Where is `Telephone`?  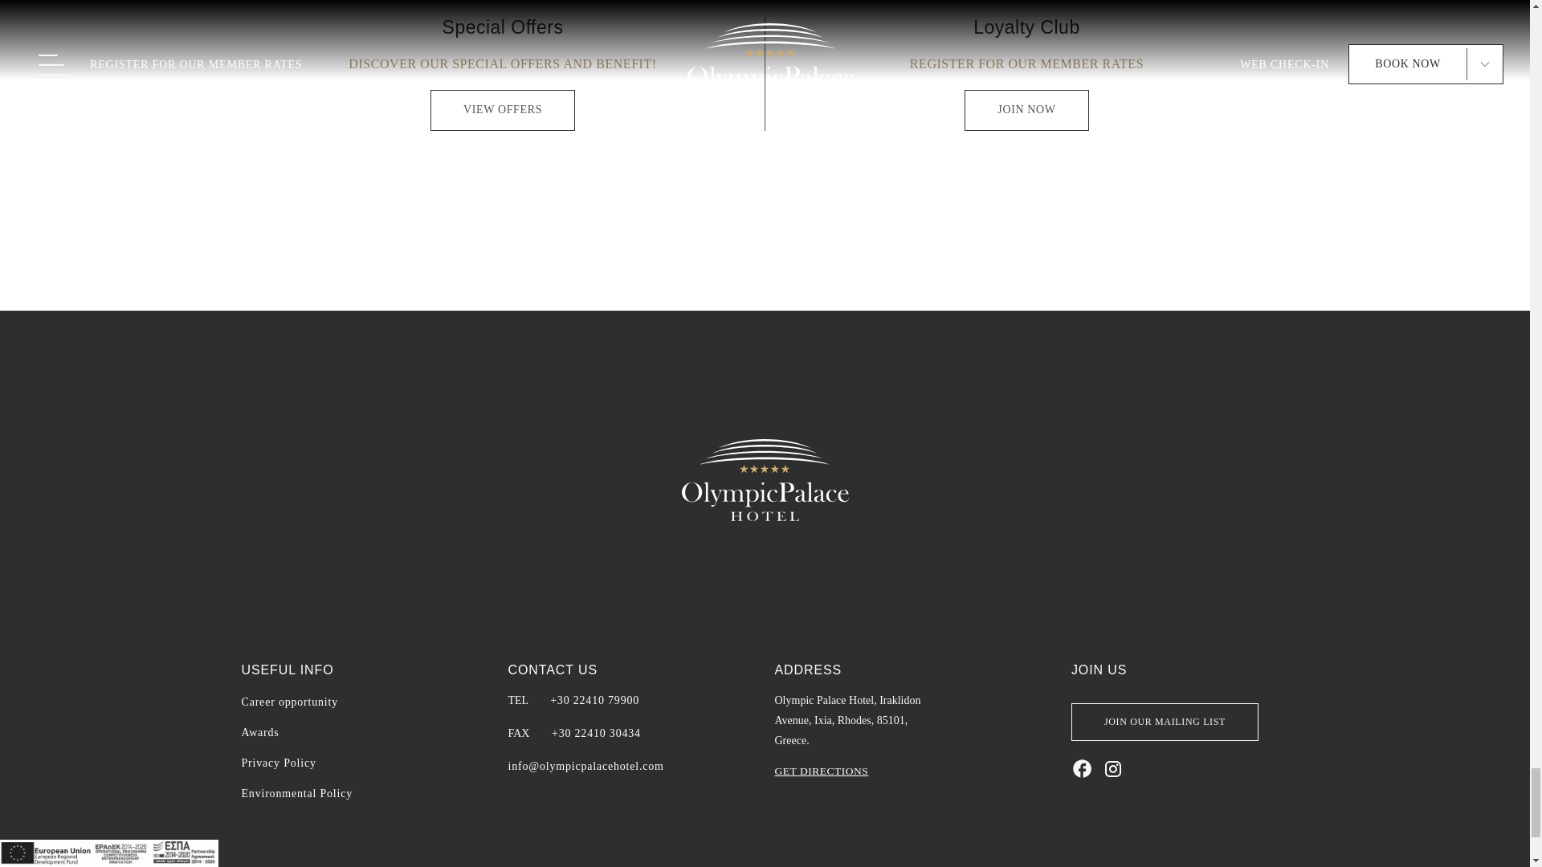
Telephone is located at coordinates (594, 701).